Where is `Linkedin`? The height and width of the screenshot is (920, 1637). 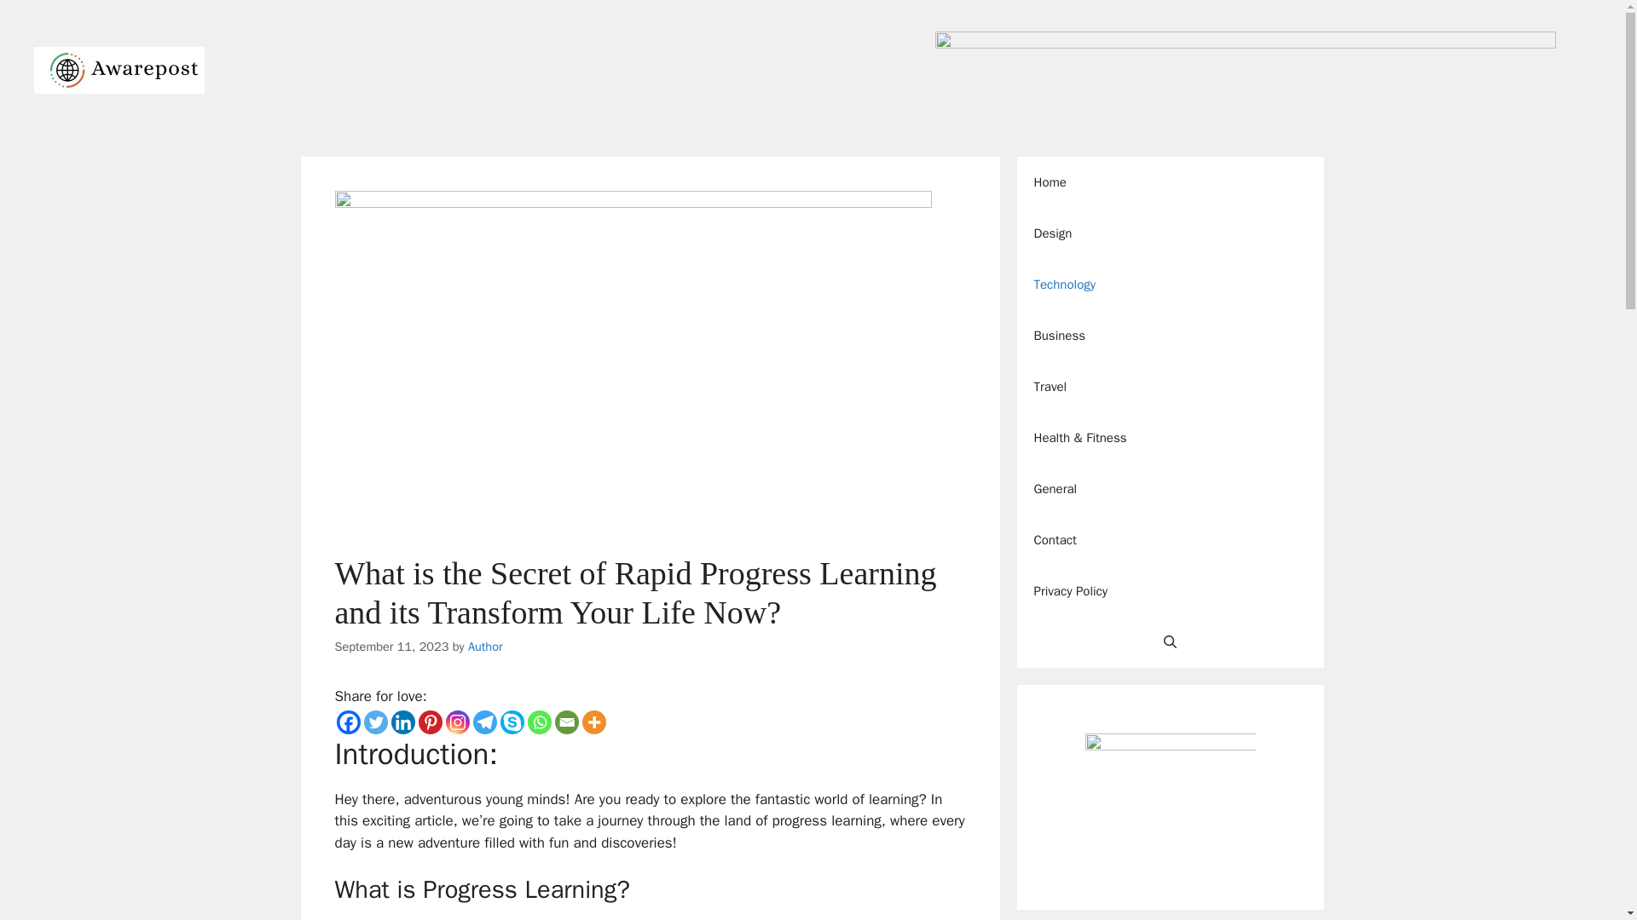 Linkedin is located at coordinates (402, 722).